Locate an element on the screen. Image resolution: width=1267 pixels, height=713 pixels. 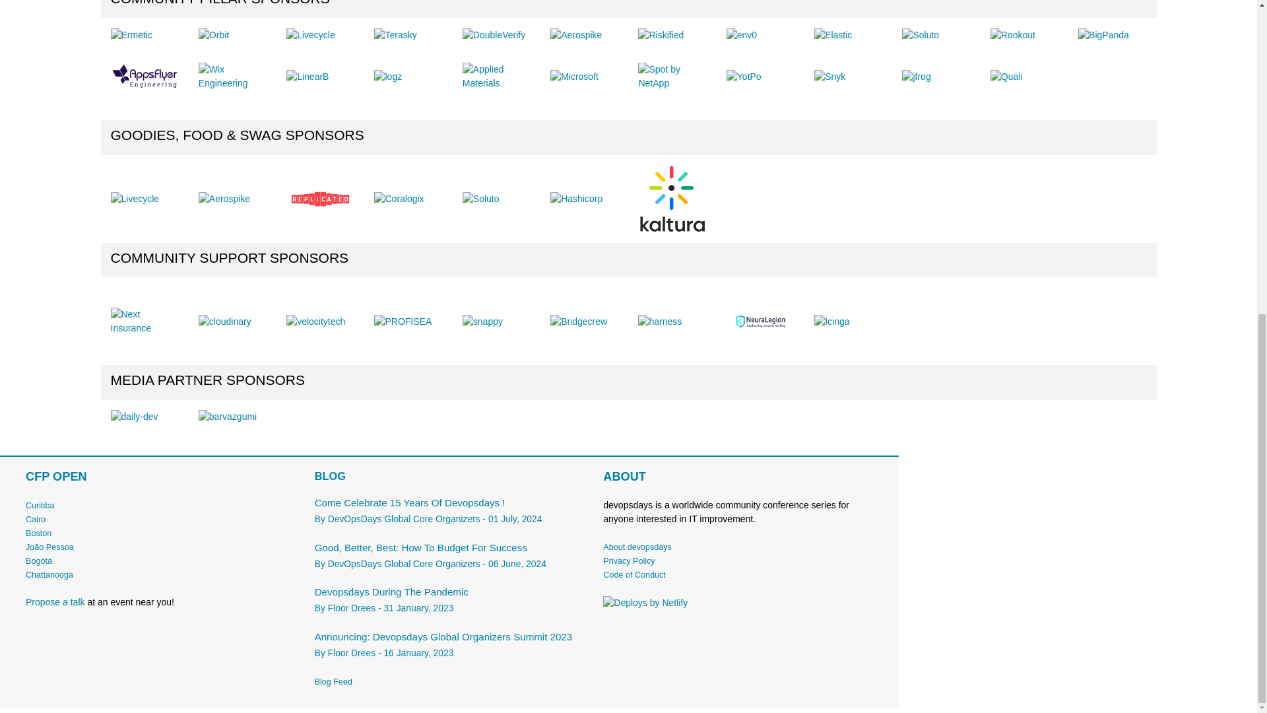
Riskified is located at coordinates (661, 35).